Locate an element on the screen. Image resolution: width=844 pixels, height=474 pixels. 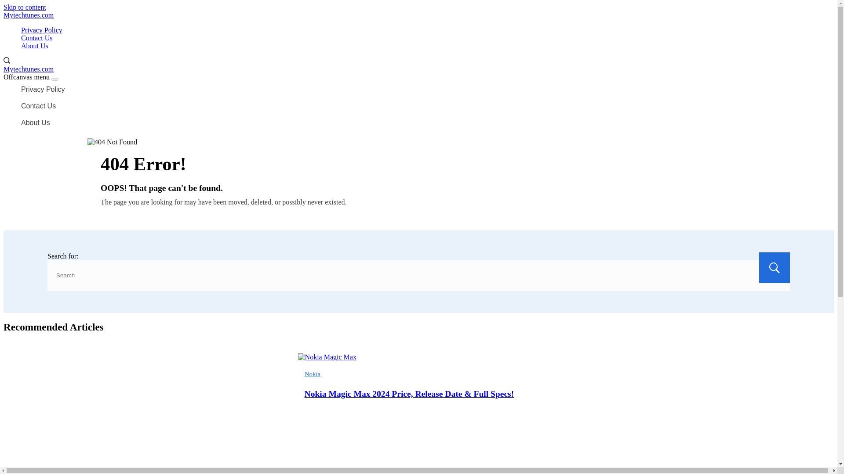
About Us is located at coordinates (34, 46).